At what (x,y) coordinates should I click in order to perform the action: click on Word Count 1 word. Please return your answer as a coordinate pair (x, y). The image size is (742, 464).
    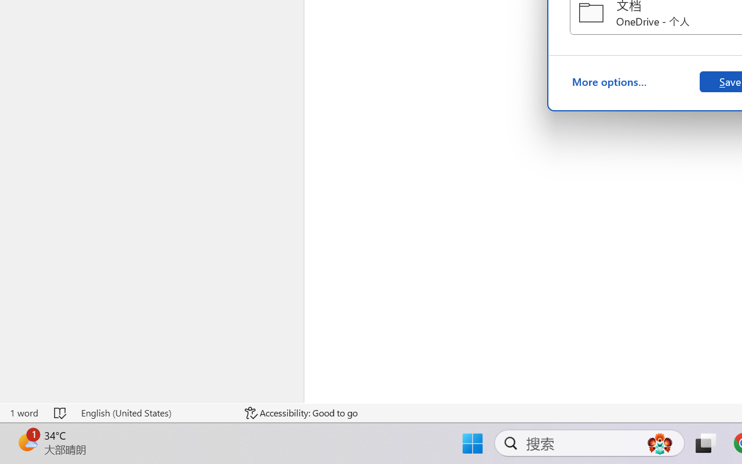
    Looking at the image, I should click on (24, 413).